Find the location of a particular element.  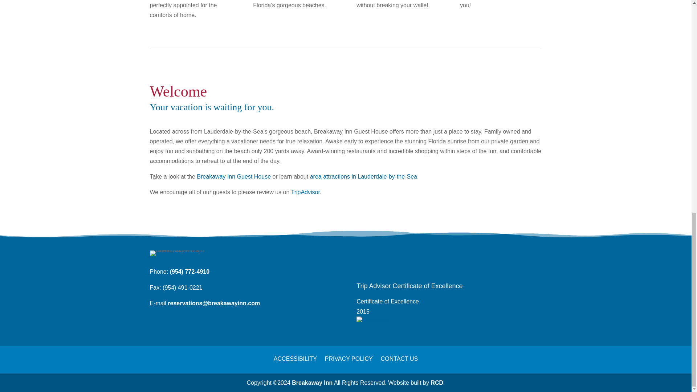

CONTACT US is located at coordinates (399, 354).